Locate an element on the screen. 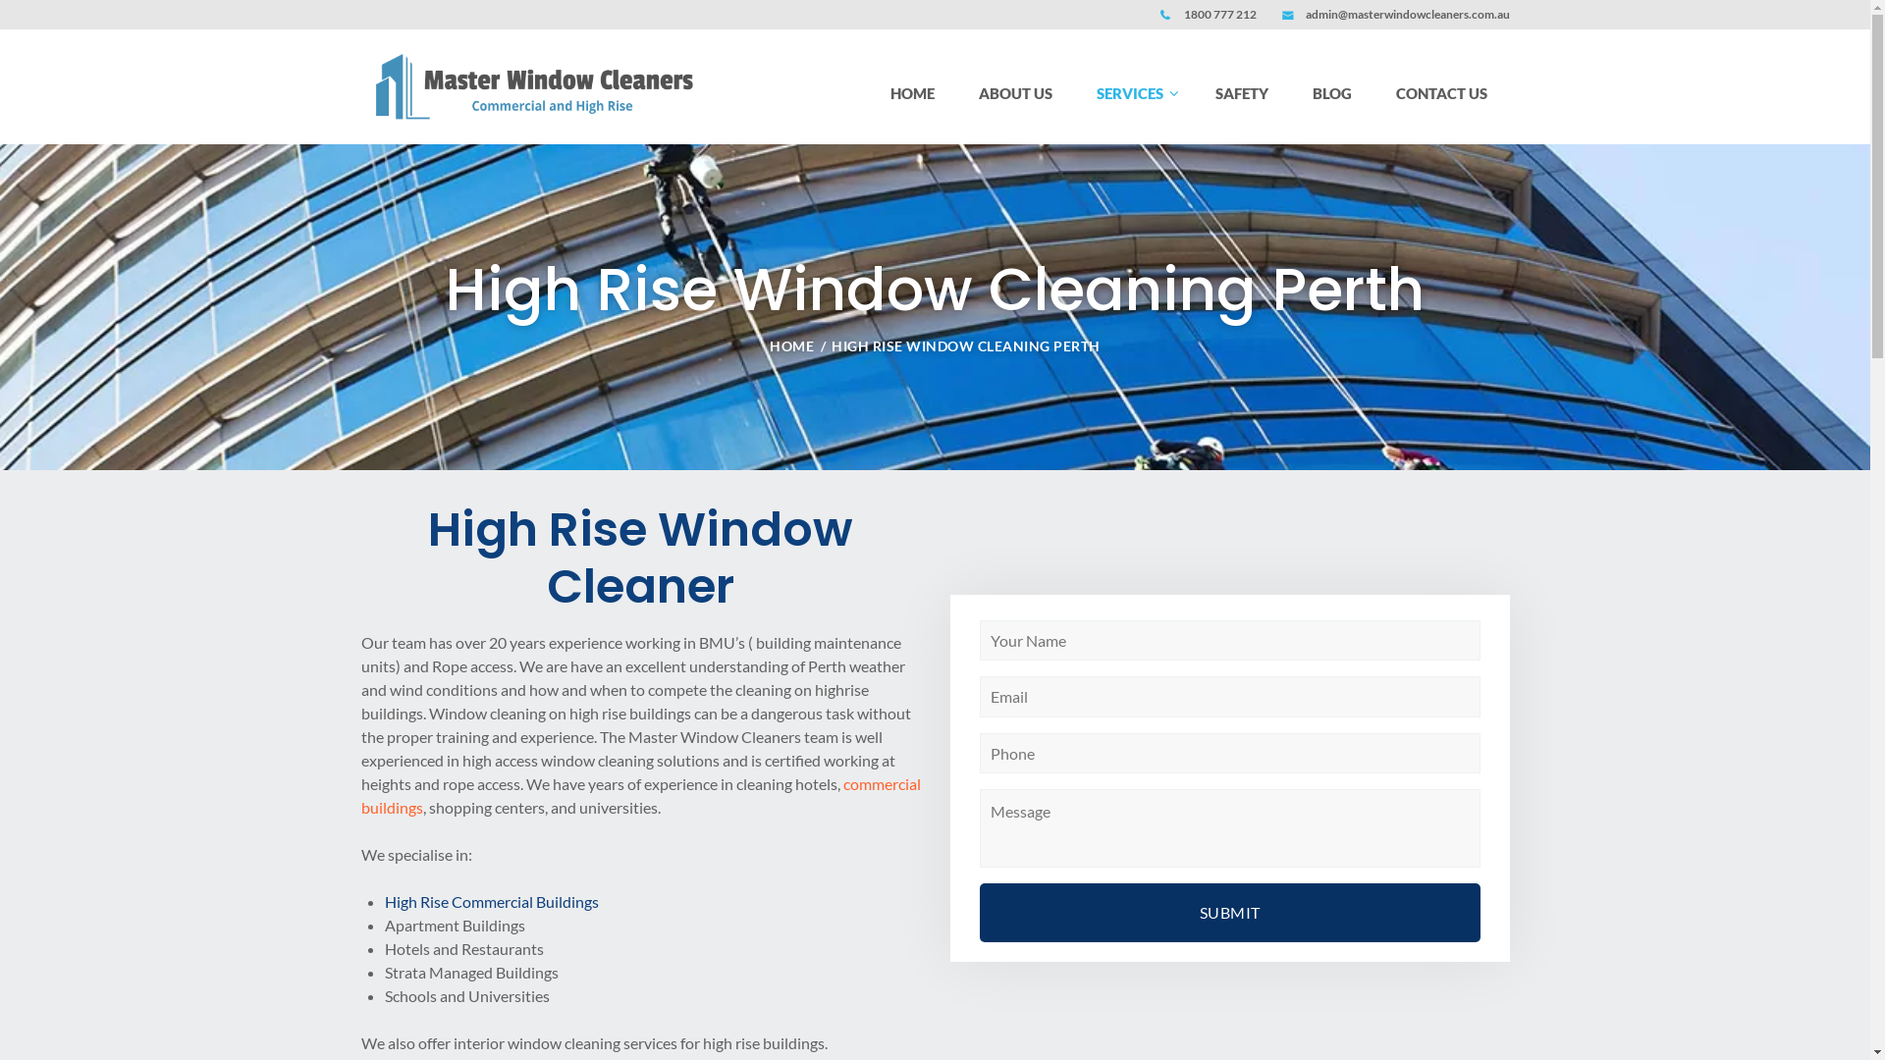 This screenshot has height=1060, width=1885. ABOUT US is located at coordinates (1016, 93).